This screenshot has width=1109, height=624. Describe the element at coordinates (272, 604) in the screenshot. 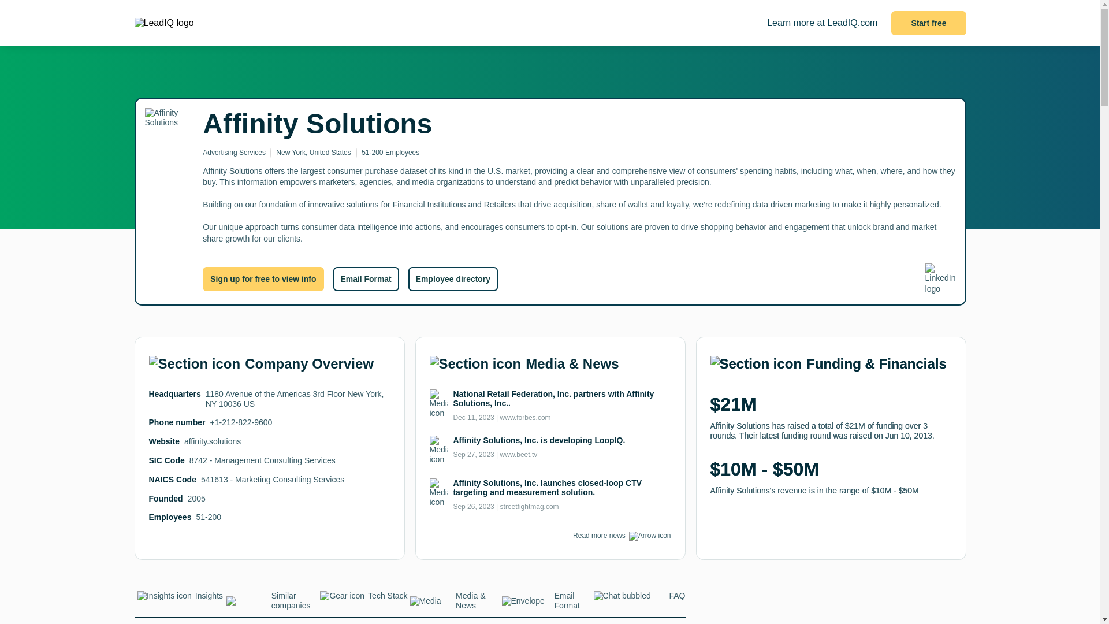

I see `Similar companies` at that location.